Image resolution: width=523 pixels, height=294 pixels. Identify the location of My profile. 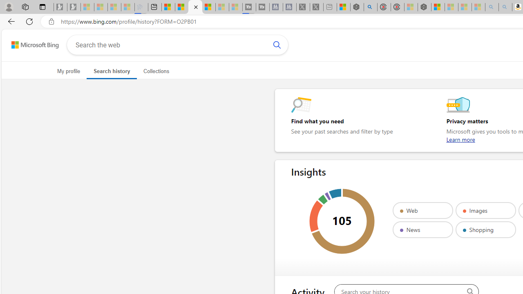
(69, 71).